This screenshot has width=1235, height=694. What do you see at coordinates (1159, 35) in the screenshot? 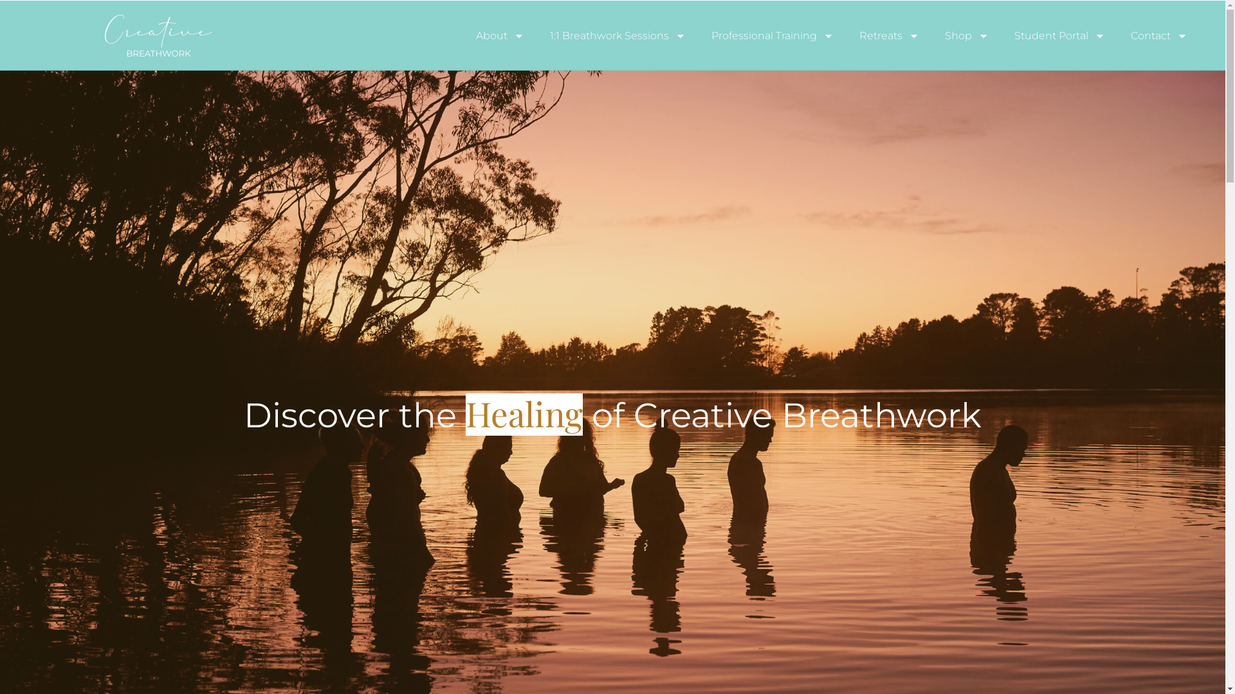
I see `Contact` at bounding box center [1159, 35].